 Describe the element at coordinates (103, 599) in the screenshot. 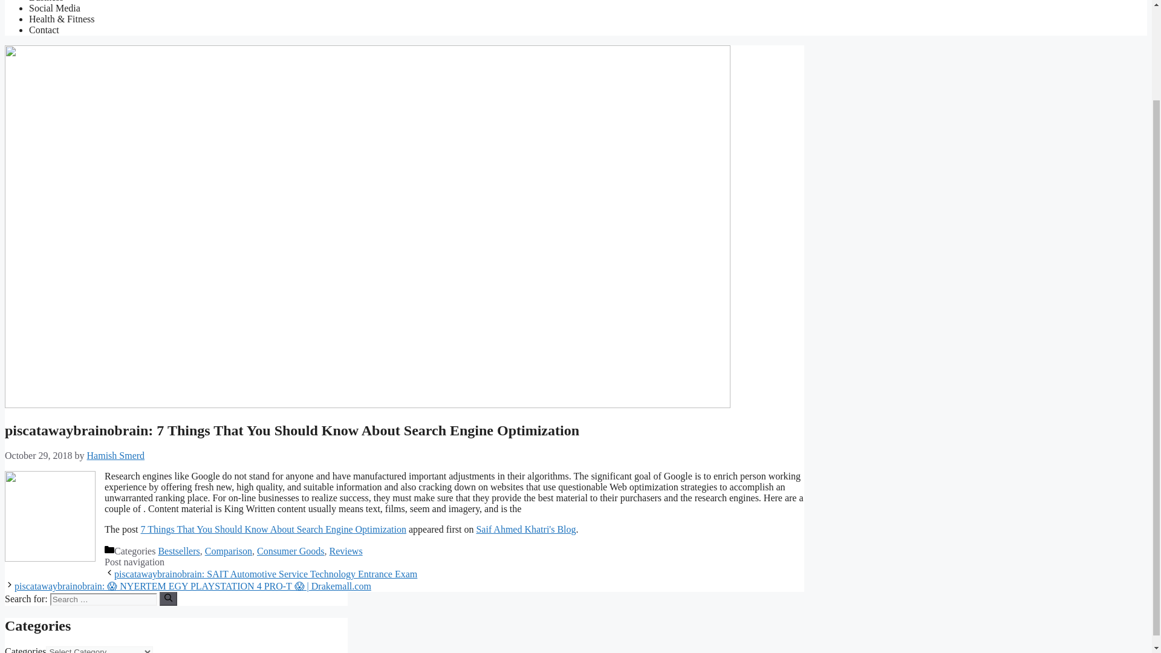

I see `Search for:` at that location.